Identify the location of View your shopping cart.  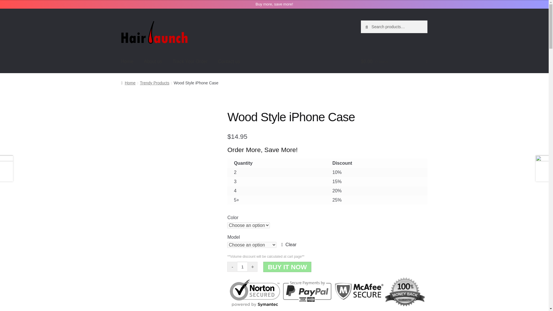
(394, 61).